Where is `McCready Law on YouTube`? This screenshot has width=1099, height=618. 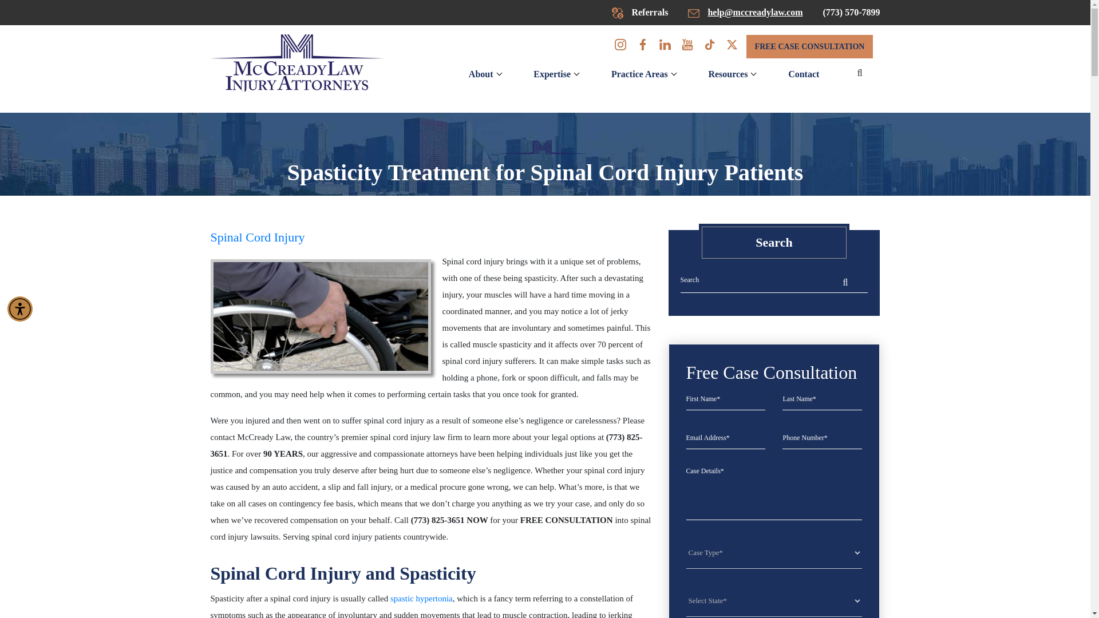
McCready Law on YouTube is located at coordinates (687, 47).